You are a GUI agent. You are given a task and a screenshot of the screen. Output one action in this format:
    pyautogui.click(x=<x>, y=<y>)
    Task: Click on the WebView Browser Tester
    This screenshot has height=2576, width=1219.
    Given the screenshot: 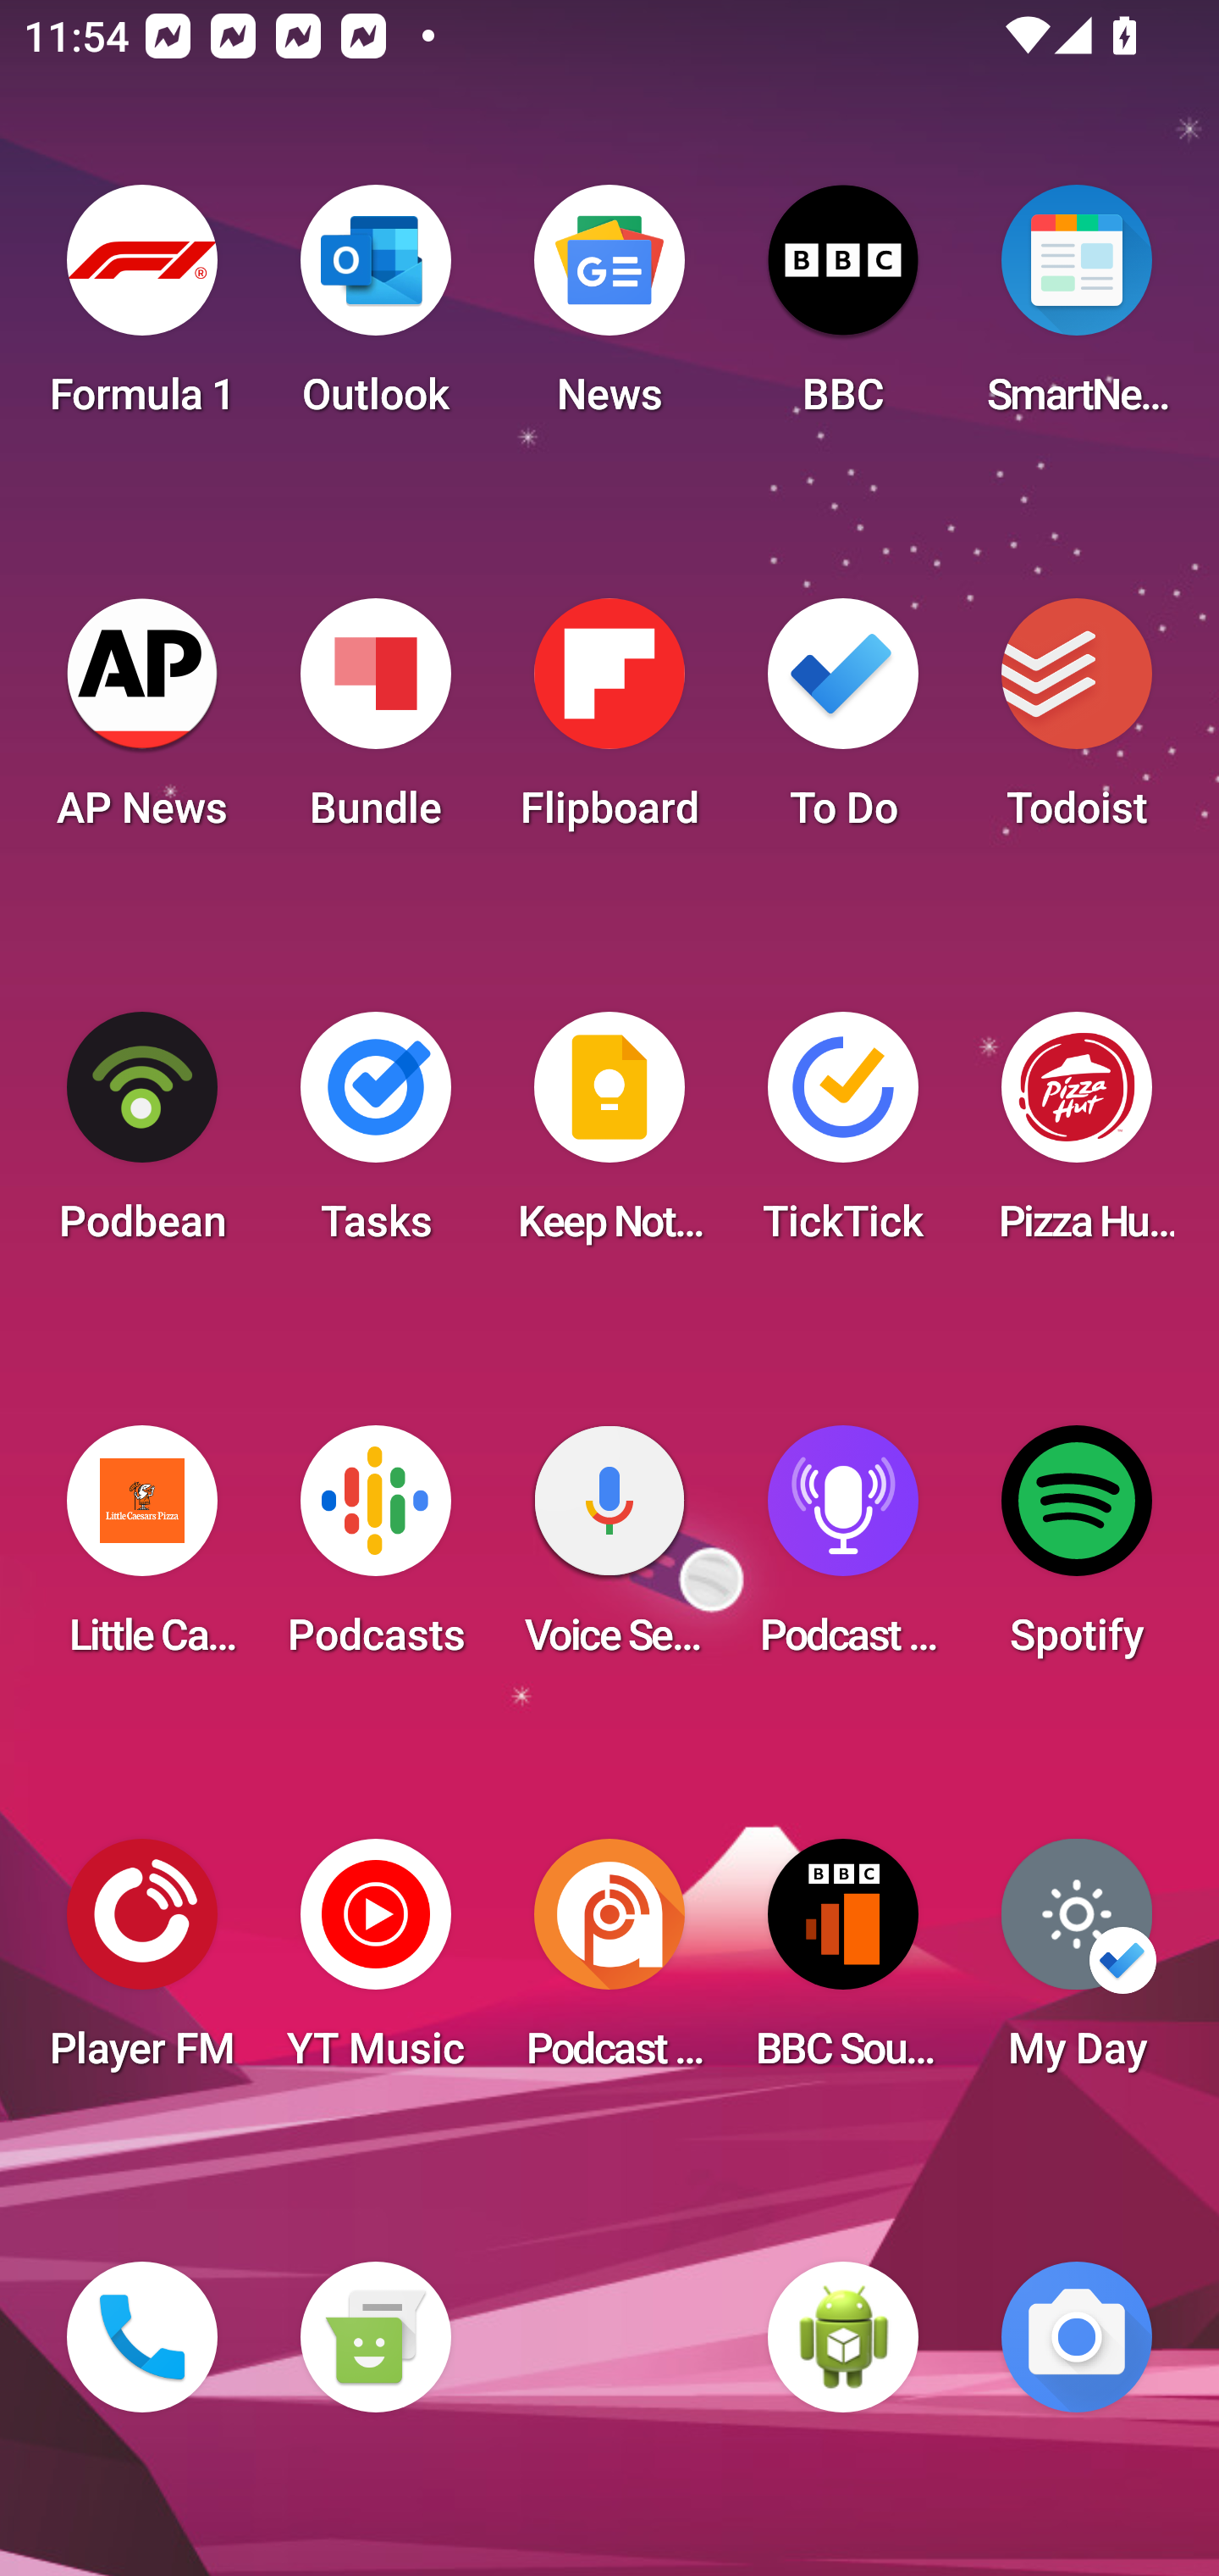 What is the action you would take?
    pyautogui.click(x=843, y=2337)
    